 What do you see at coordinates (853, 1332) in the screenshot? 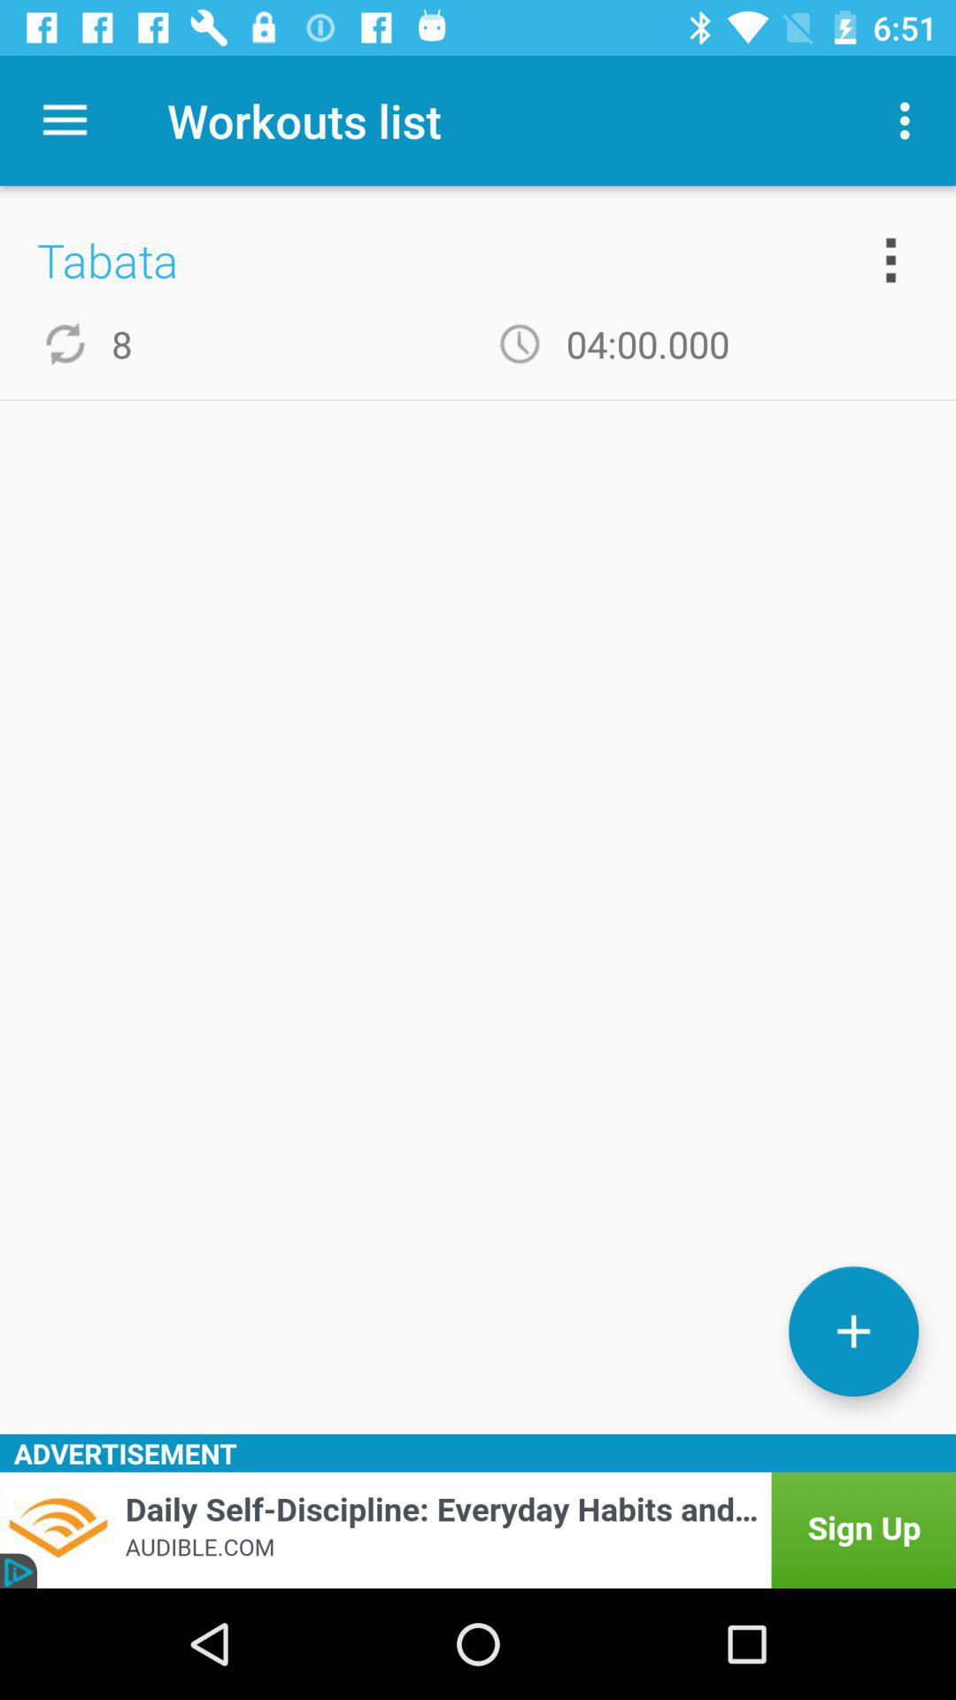
I see `turn on item at the bottom right corner` at bounding box center [853, 1332].